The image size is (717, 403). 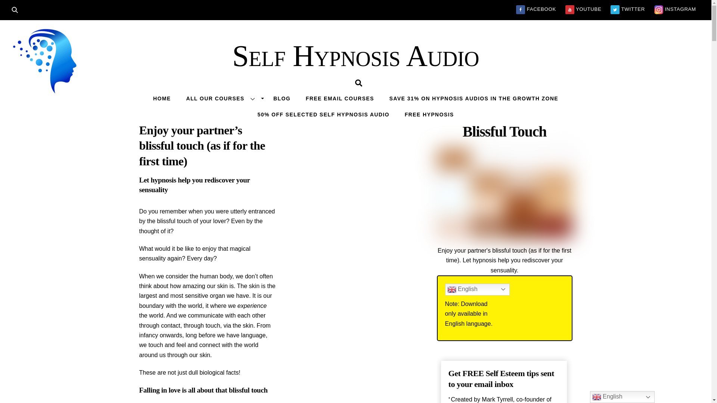 What do you see at coordinates (358, 82) in the screenshot?
I see `Search` at bounding box center [358, 82].